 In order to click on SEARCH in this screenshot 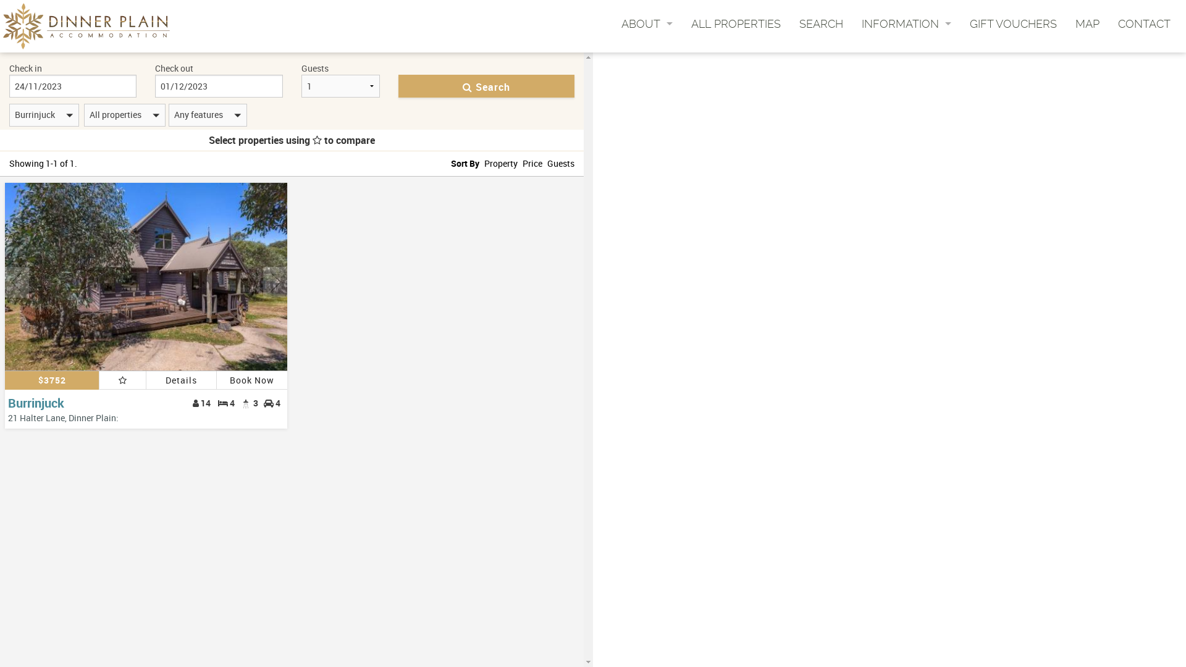, I will do `click(822, 23)`.